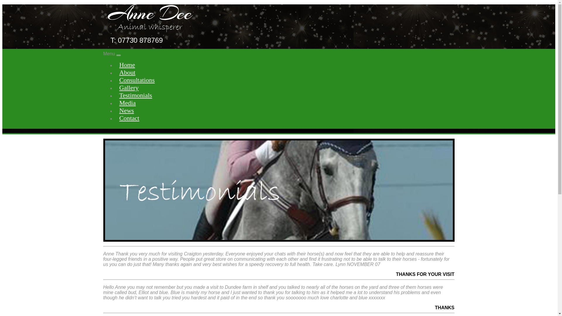 Image resolution: width=562 pixels, height=316 pixels. What do you see at coordinates (284, 65) in the screenshot?
I see `Home` at bounding box center [284, 65].